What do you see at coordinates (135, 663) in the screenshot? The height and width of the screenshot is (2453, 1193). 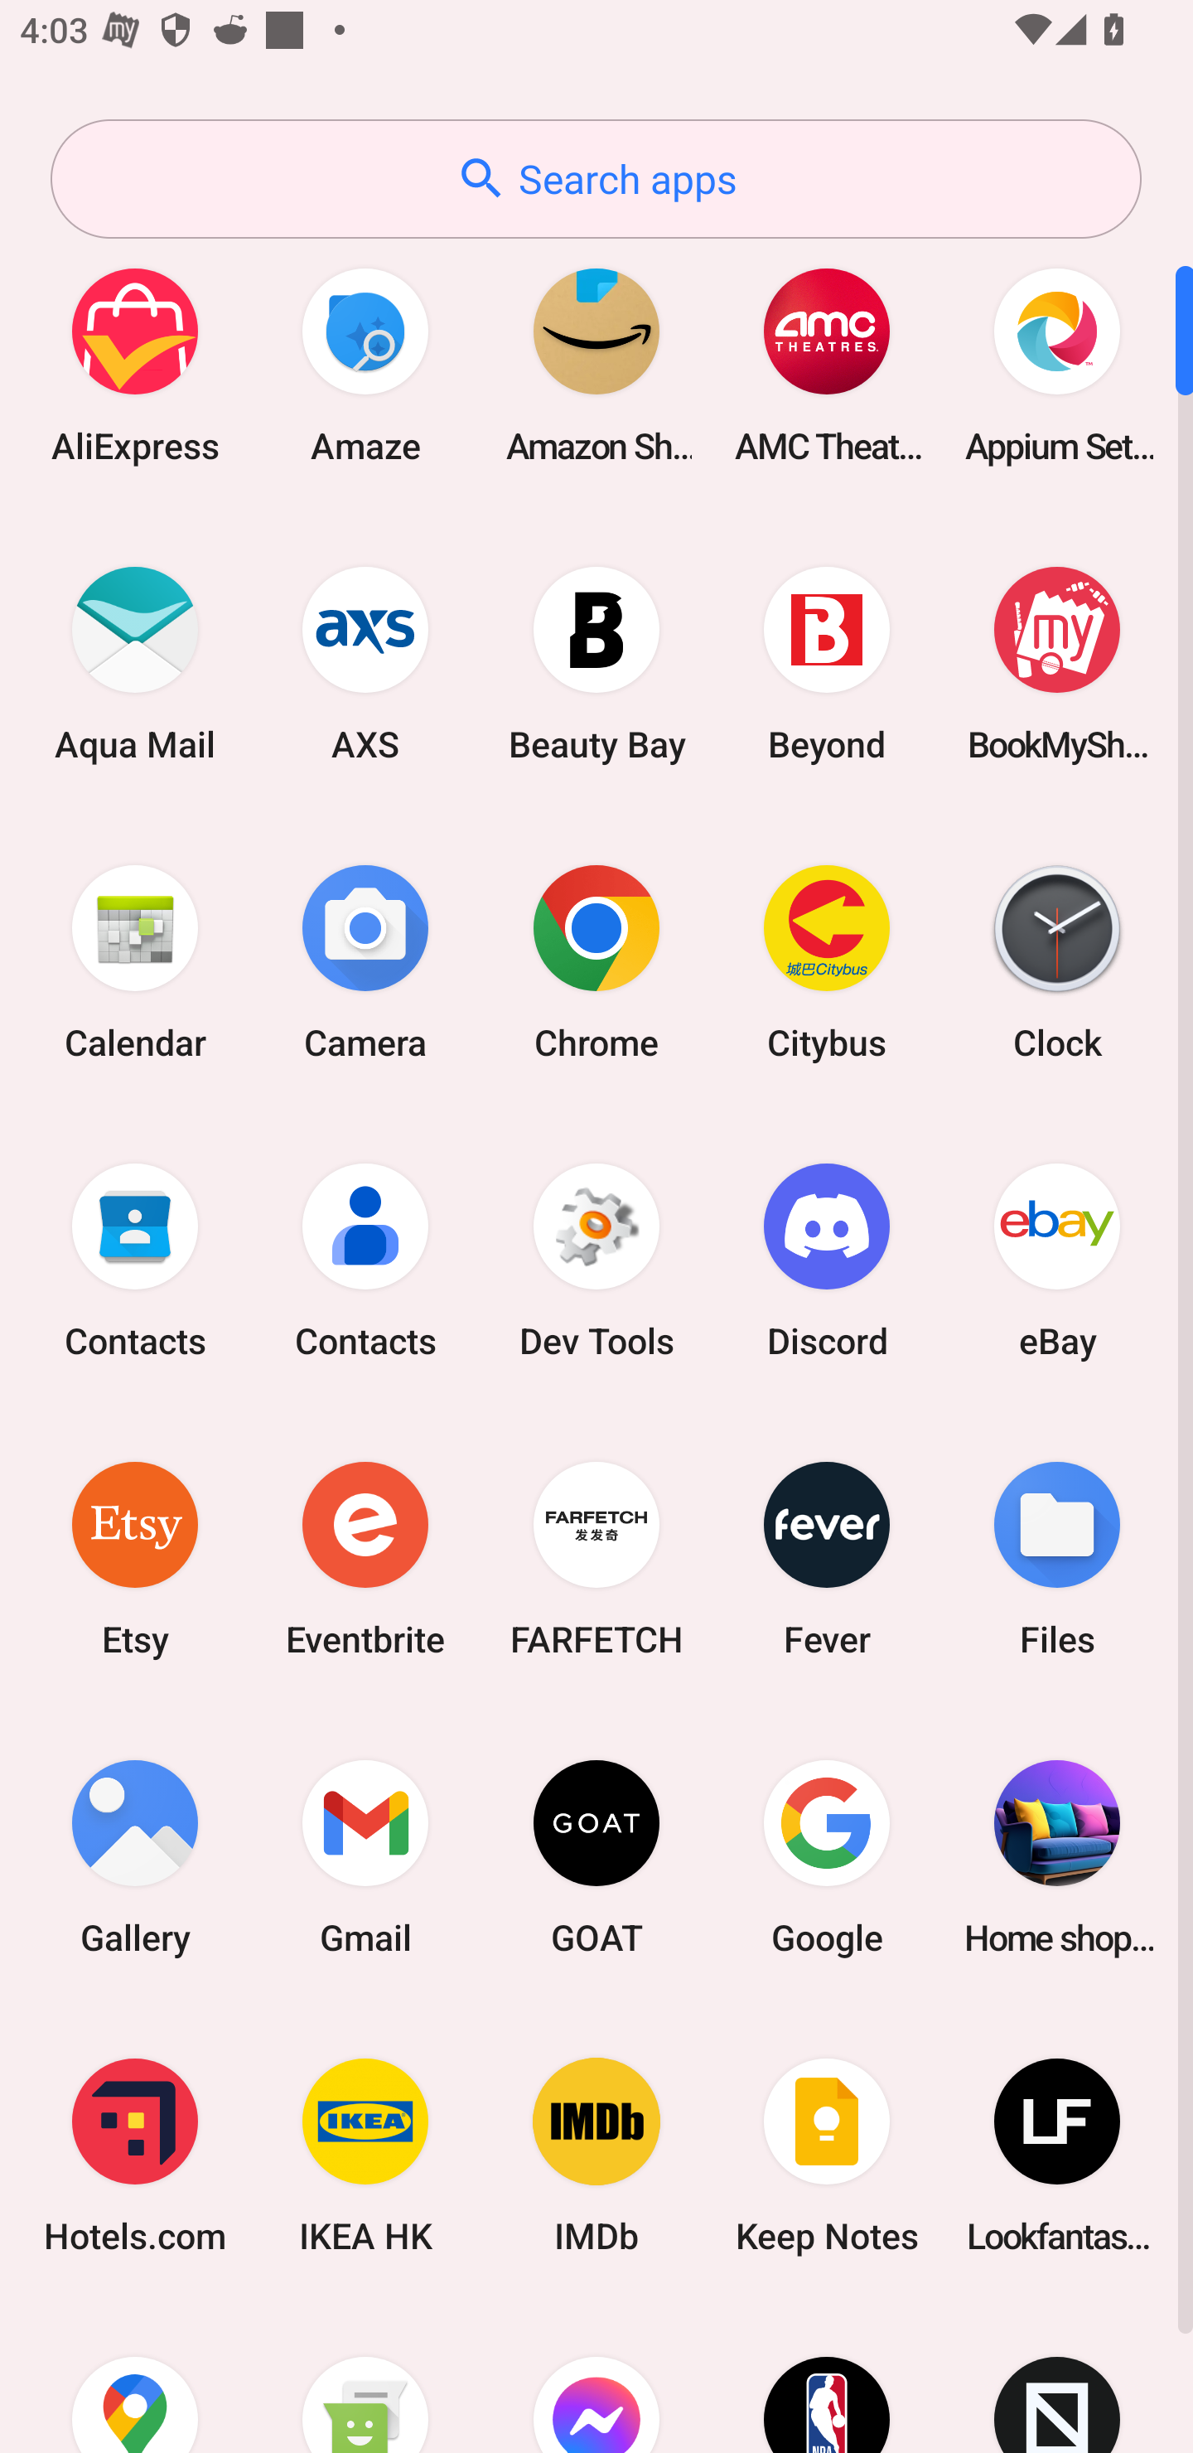 I see `Aqua Mail` at bounding box center [135, 663].